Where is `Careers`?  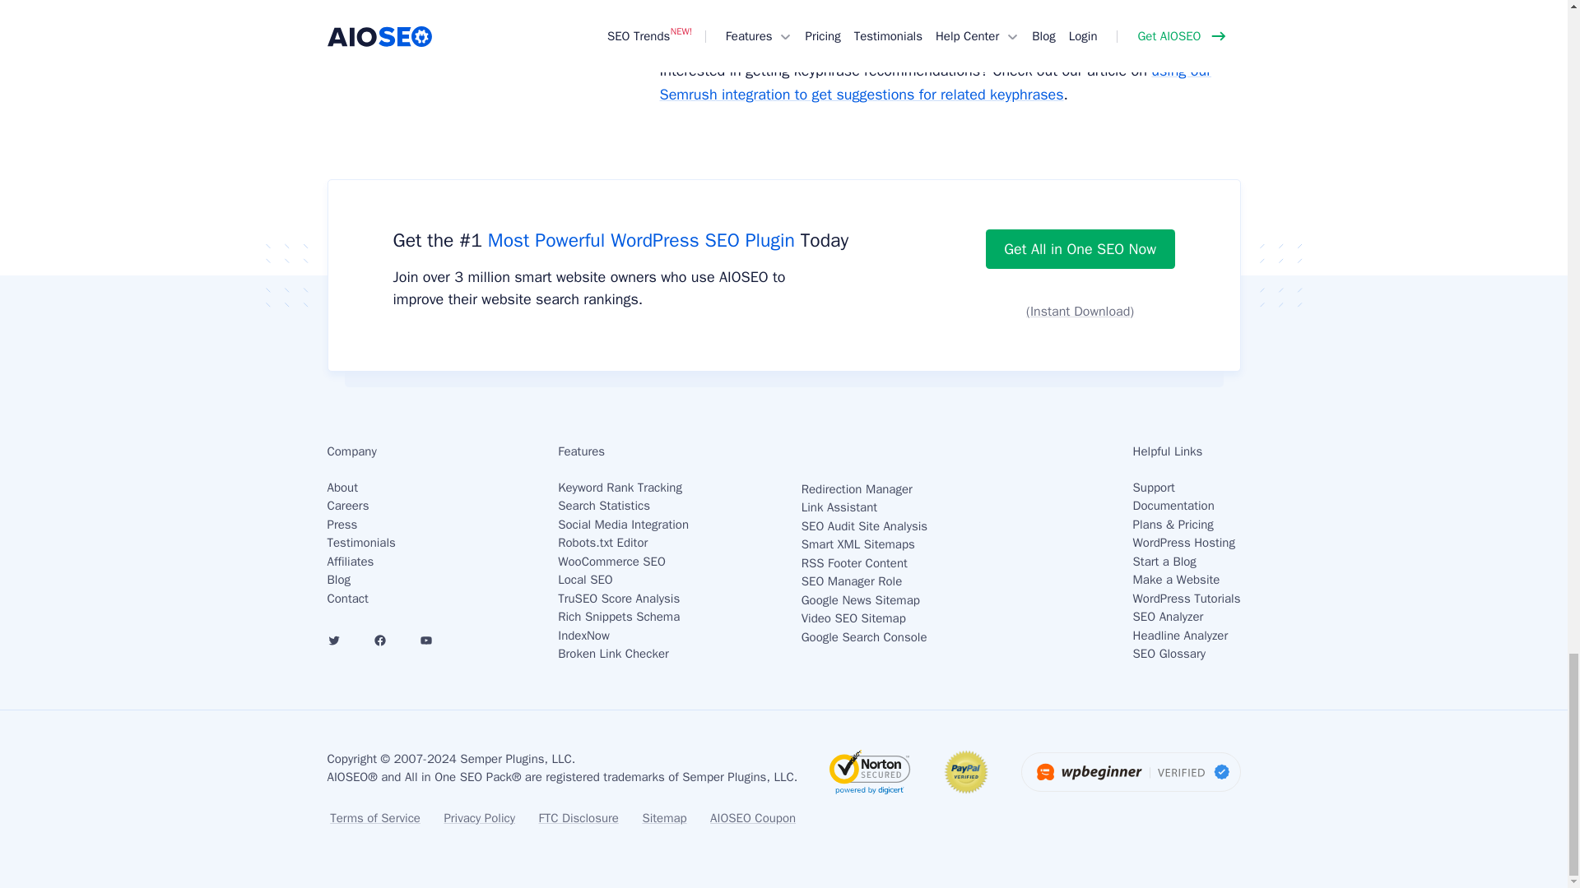 Careers is located at coordinates (348, 505).